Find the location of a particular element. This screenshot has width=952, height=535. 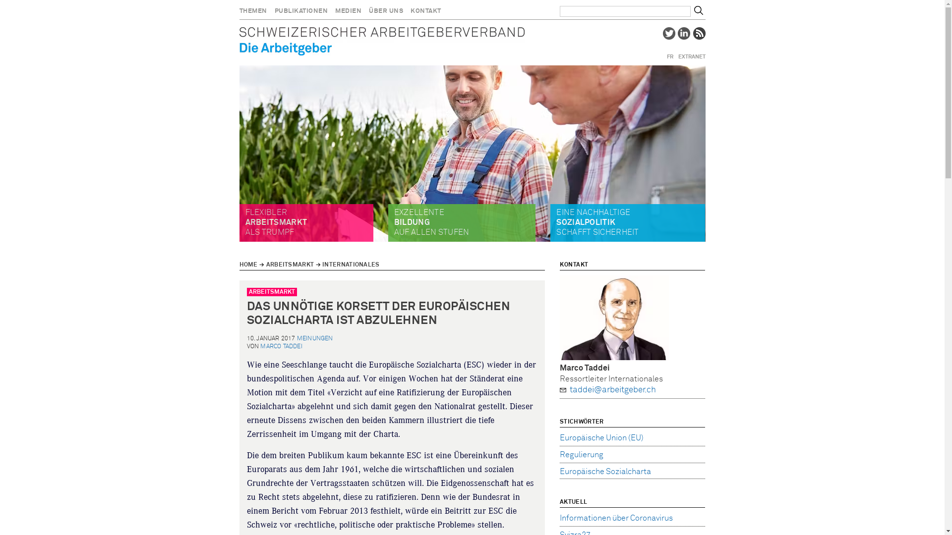

EINE NACHHALTIGE
SOZIALPOLITIK
SCHAFFT SICHERHEIT is located at coordinates (597, 222).